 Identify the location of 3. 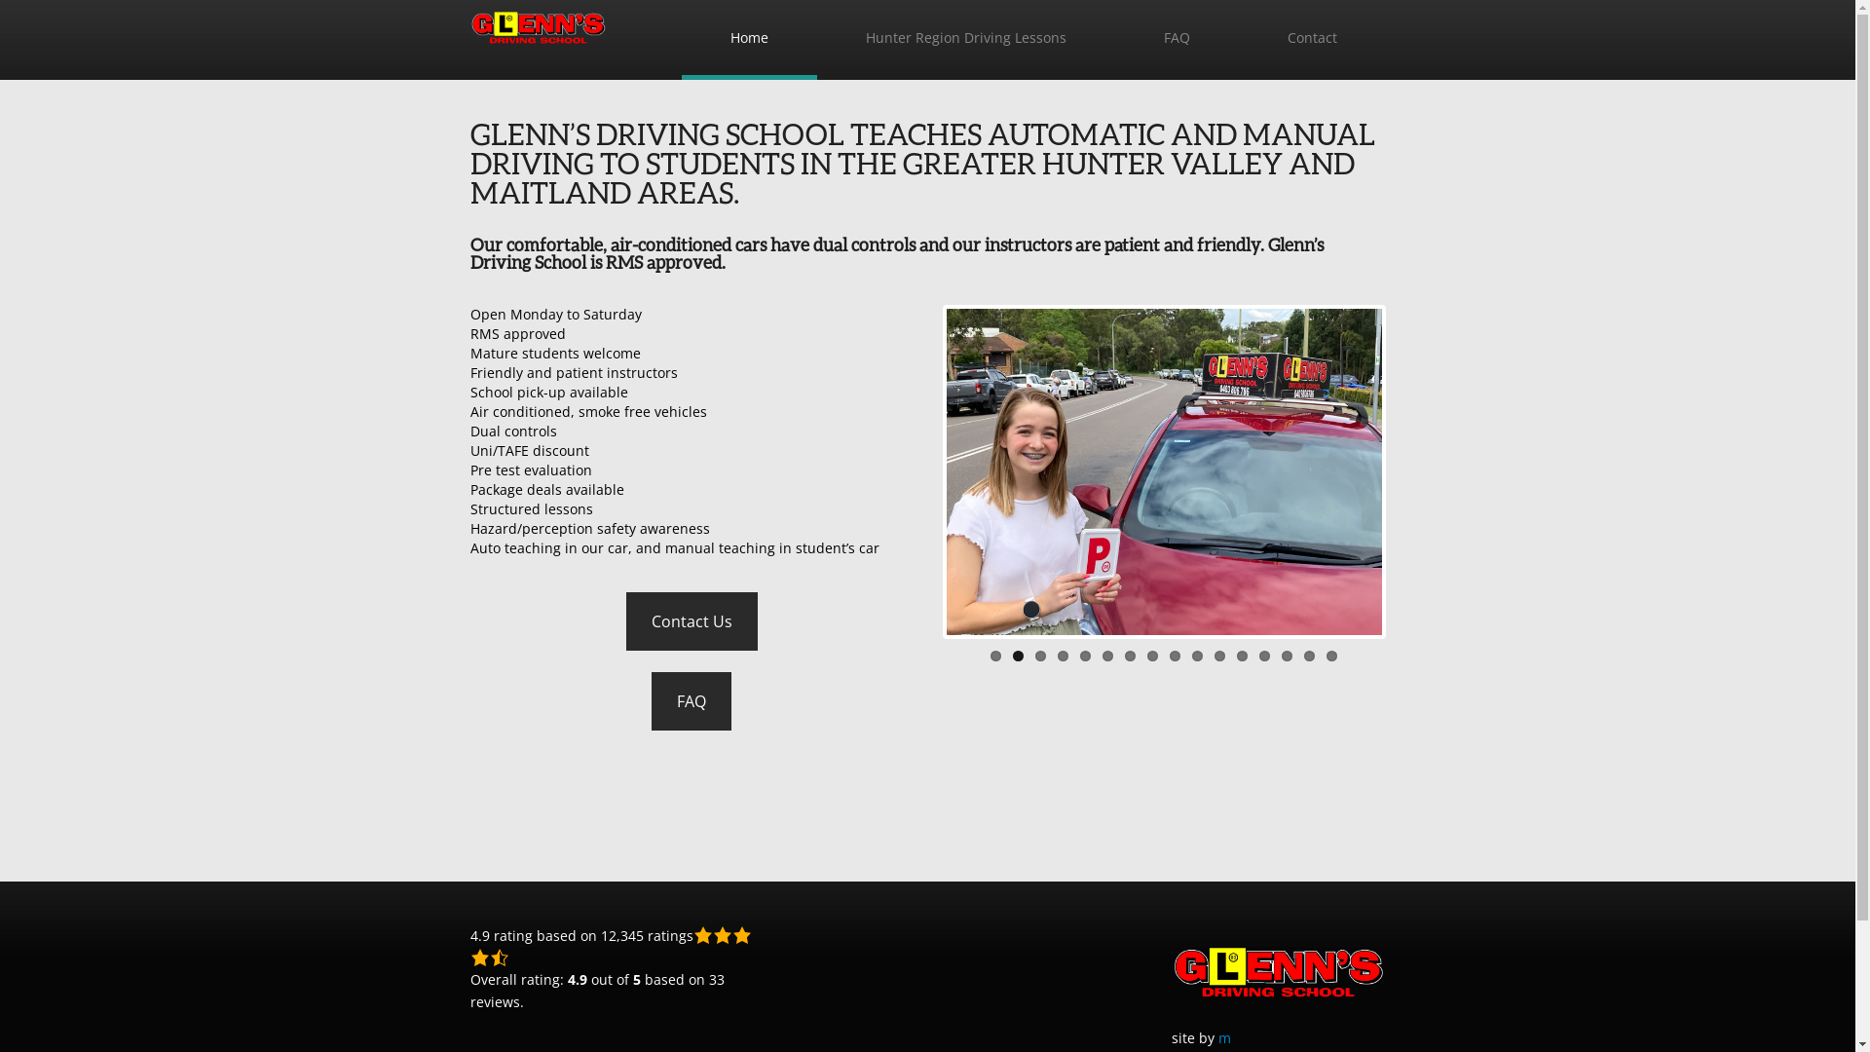
(1040, 657).